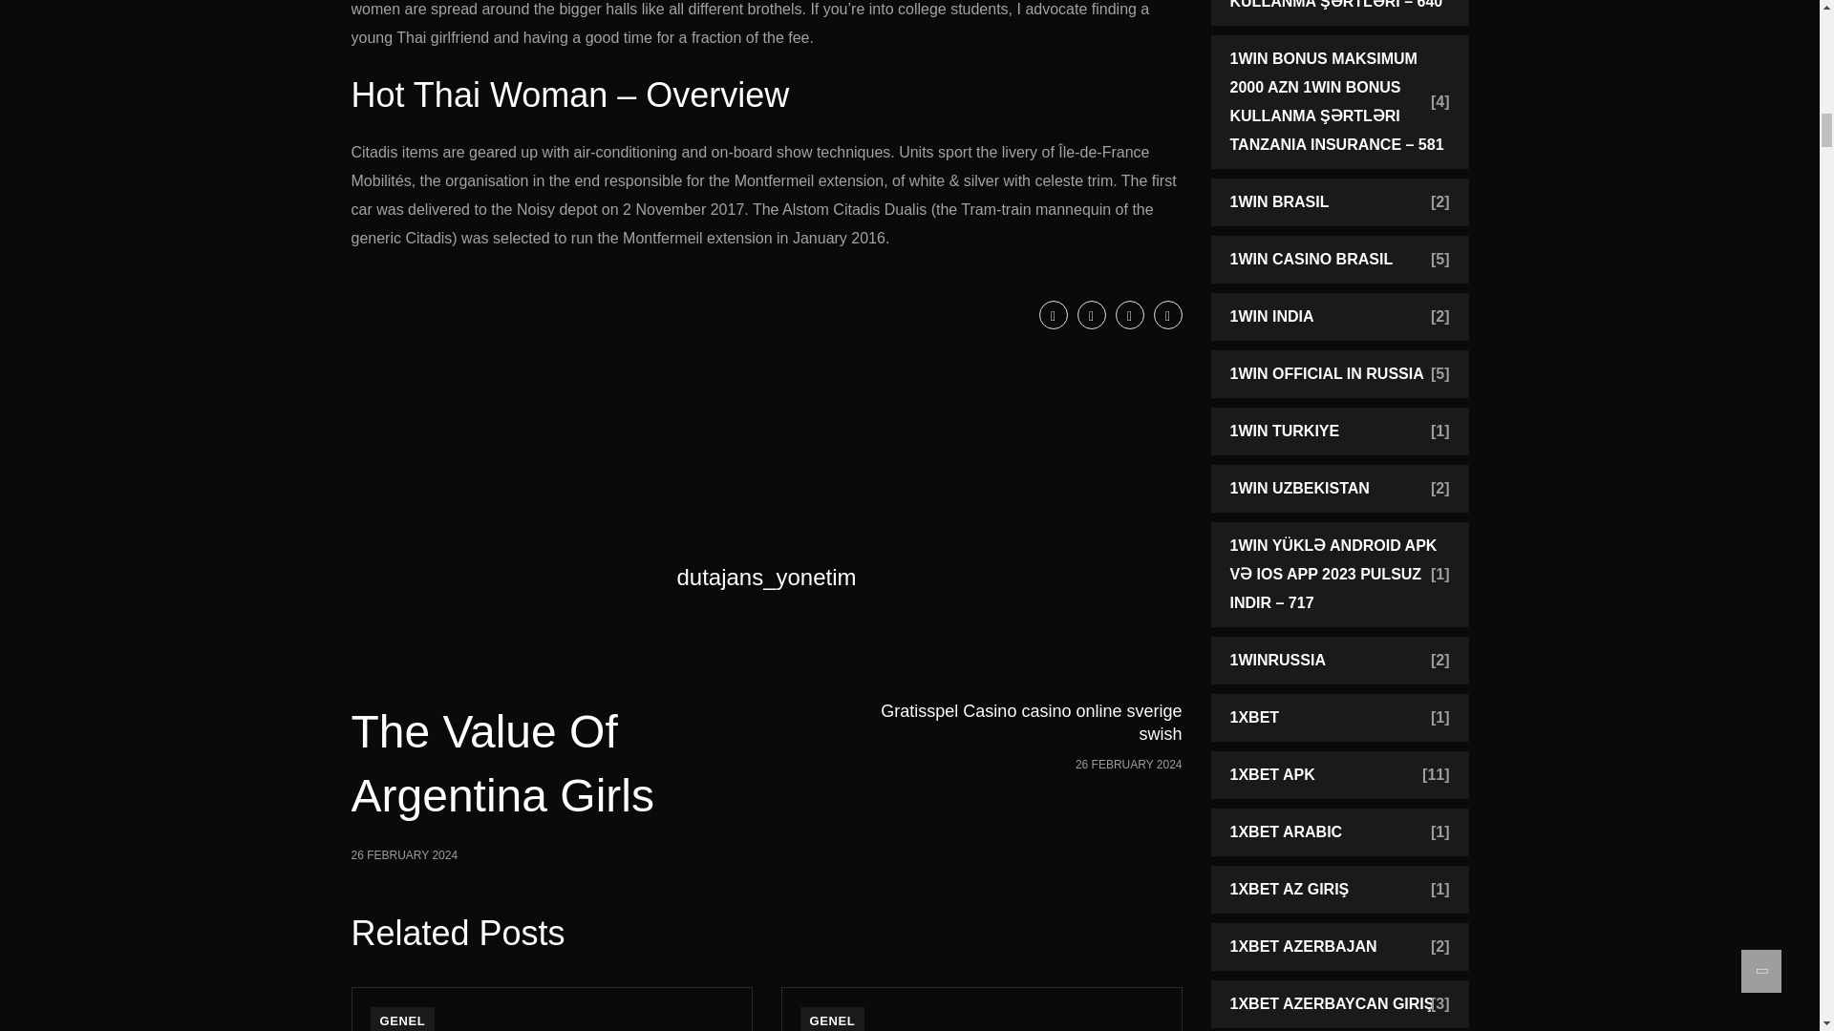  Describe the element at coordinates (403, 1020) in the screenshot. I see `LinkedIn` at that location.